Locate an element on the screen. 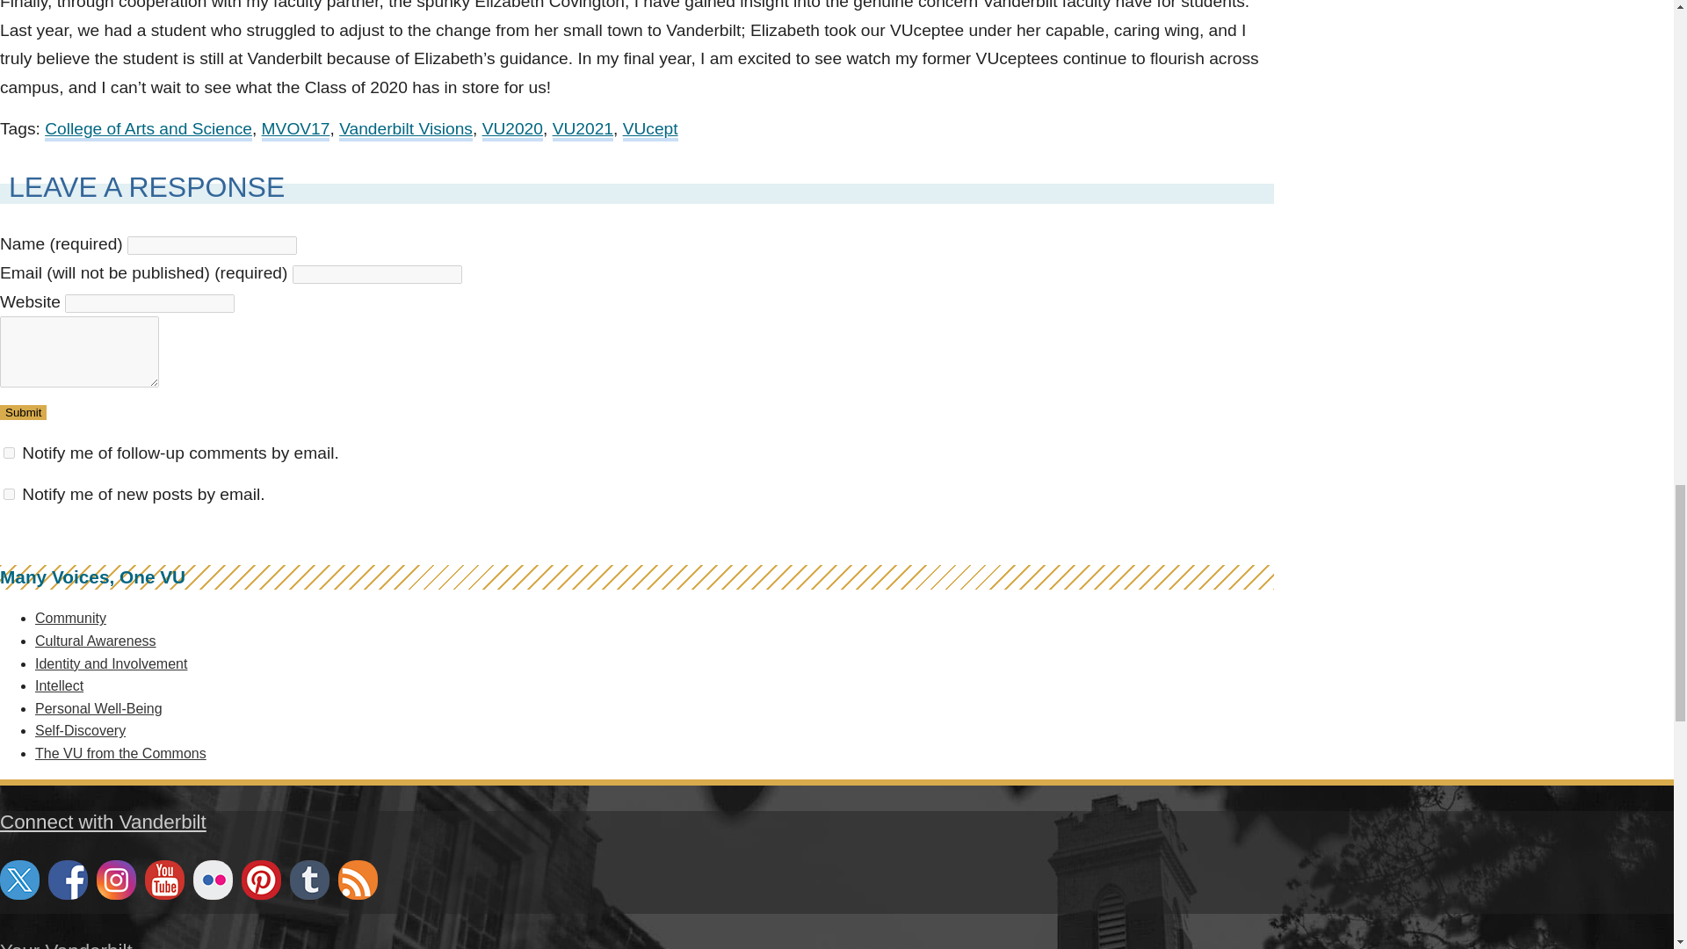 The width and height of the screenshot is (1687, 949). Intellect is located at coordinates (59, 685).